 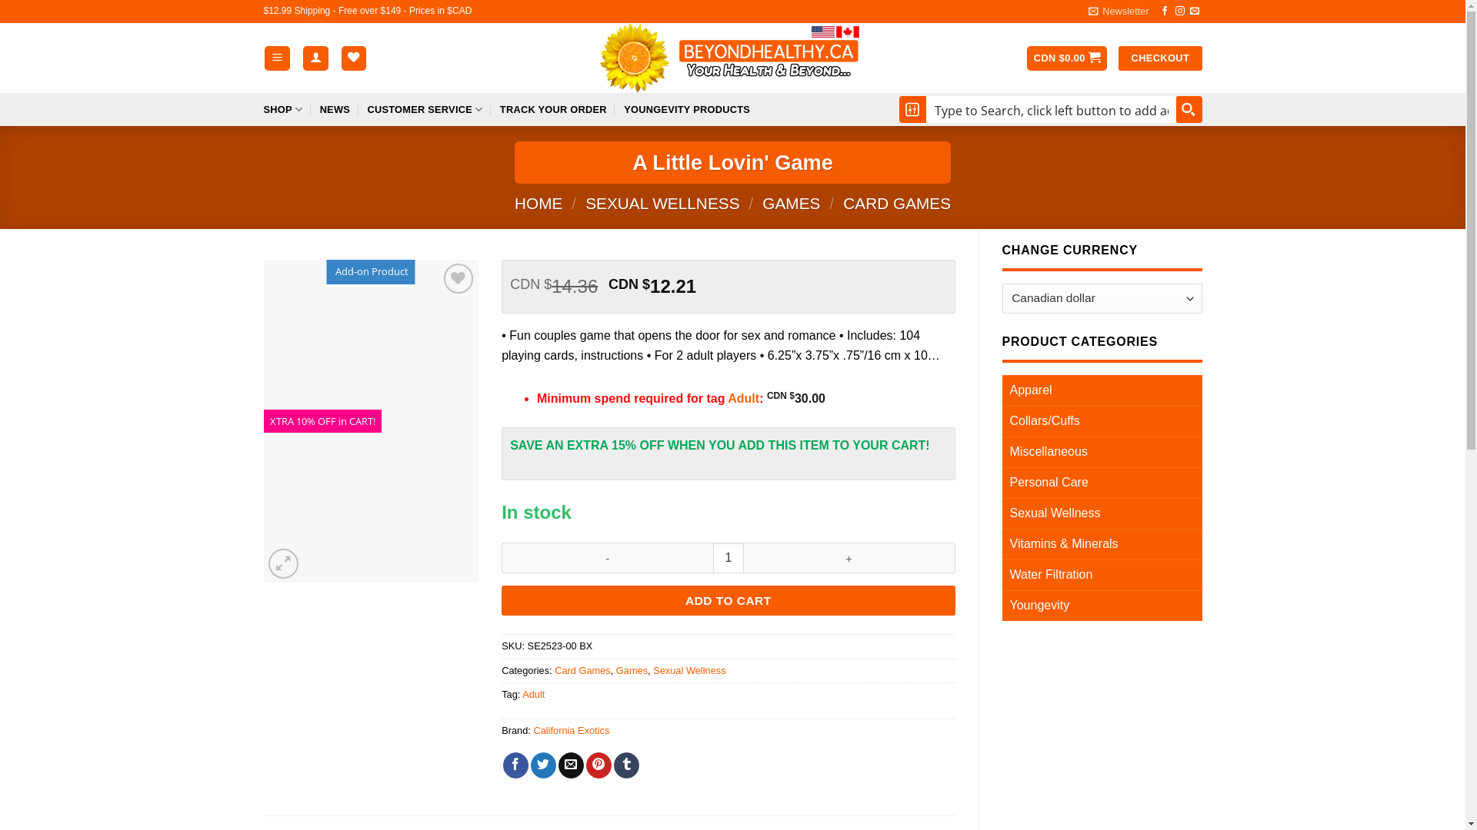 What do you see at coordinates (897, 203) in the screenshot?
I see `CARD GAMES` at bounding box center [897, 203].